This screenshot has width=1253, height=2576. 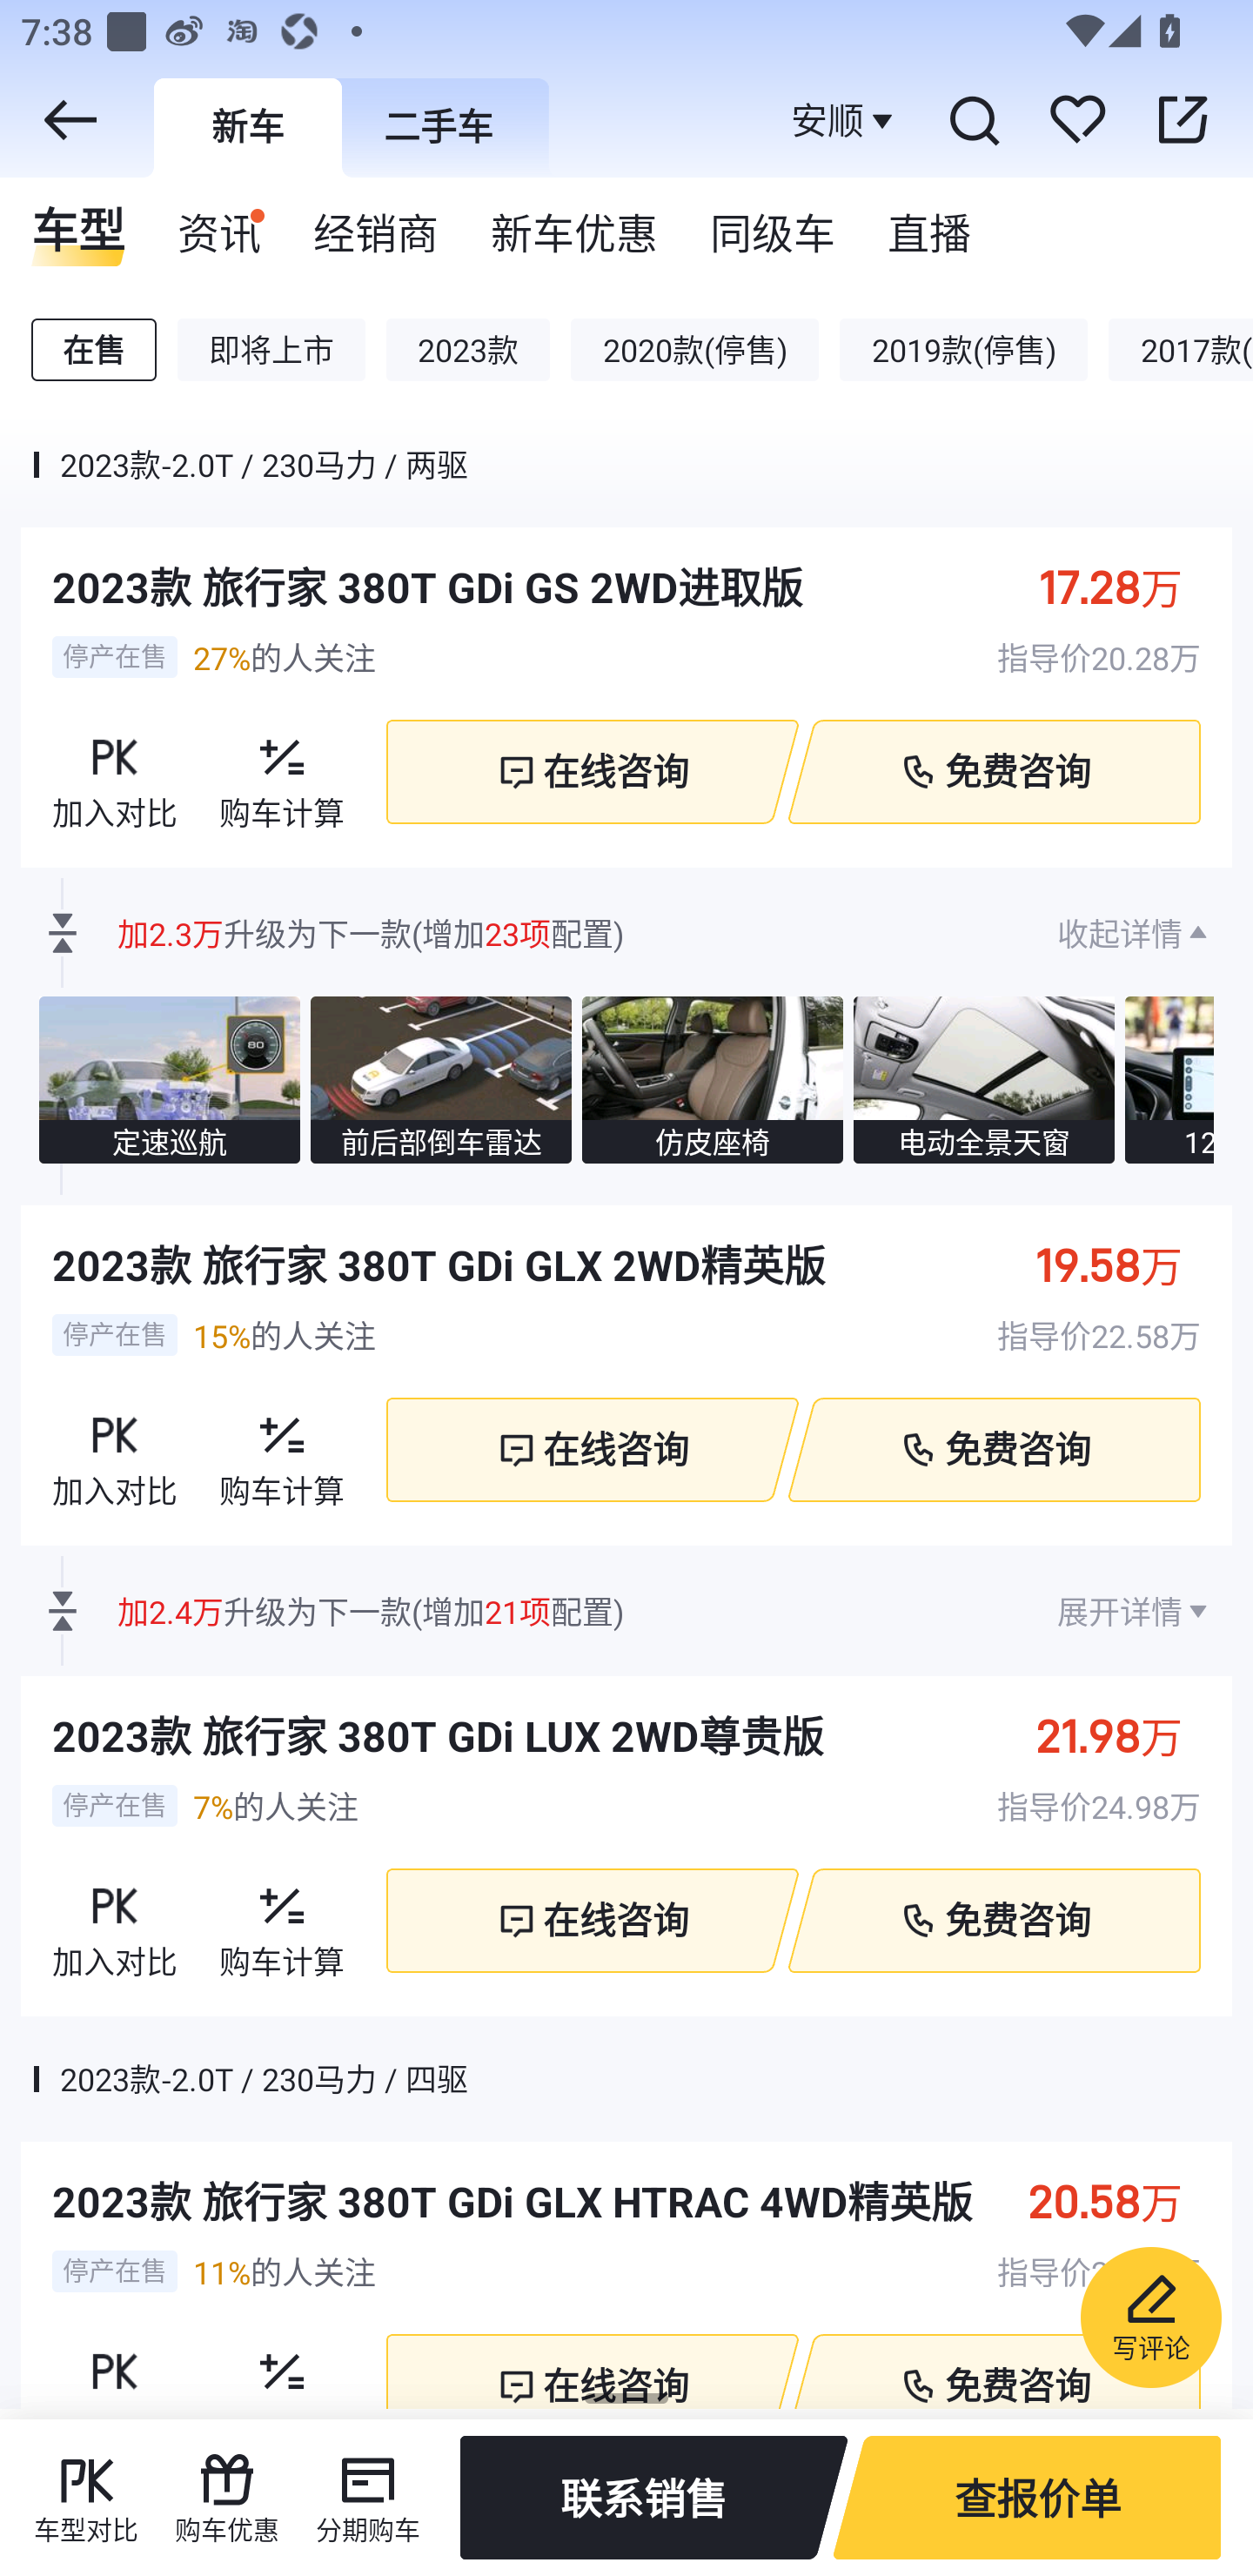 What do you see at coordinates (78, 223) in the screenshot?
I see `车型` at bounding box center [78, 223].